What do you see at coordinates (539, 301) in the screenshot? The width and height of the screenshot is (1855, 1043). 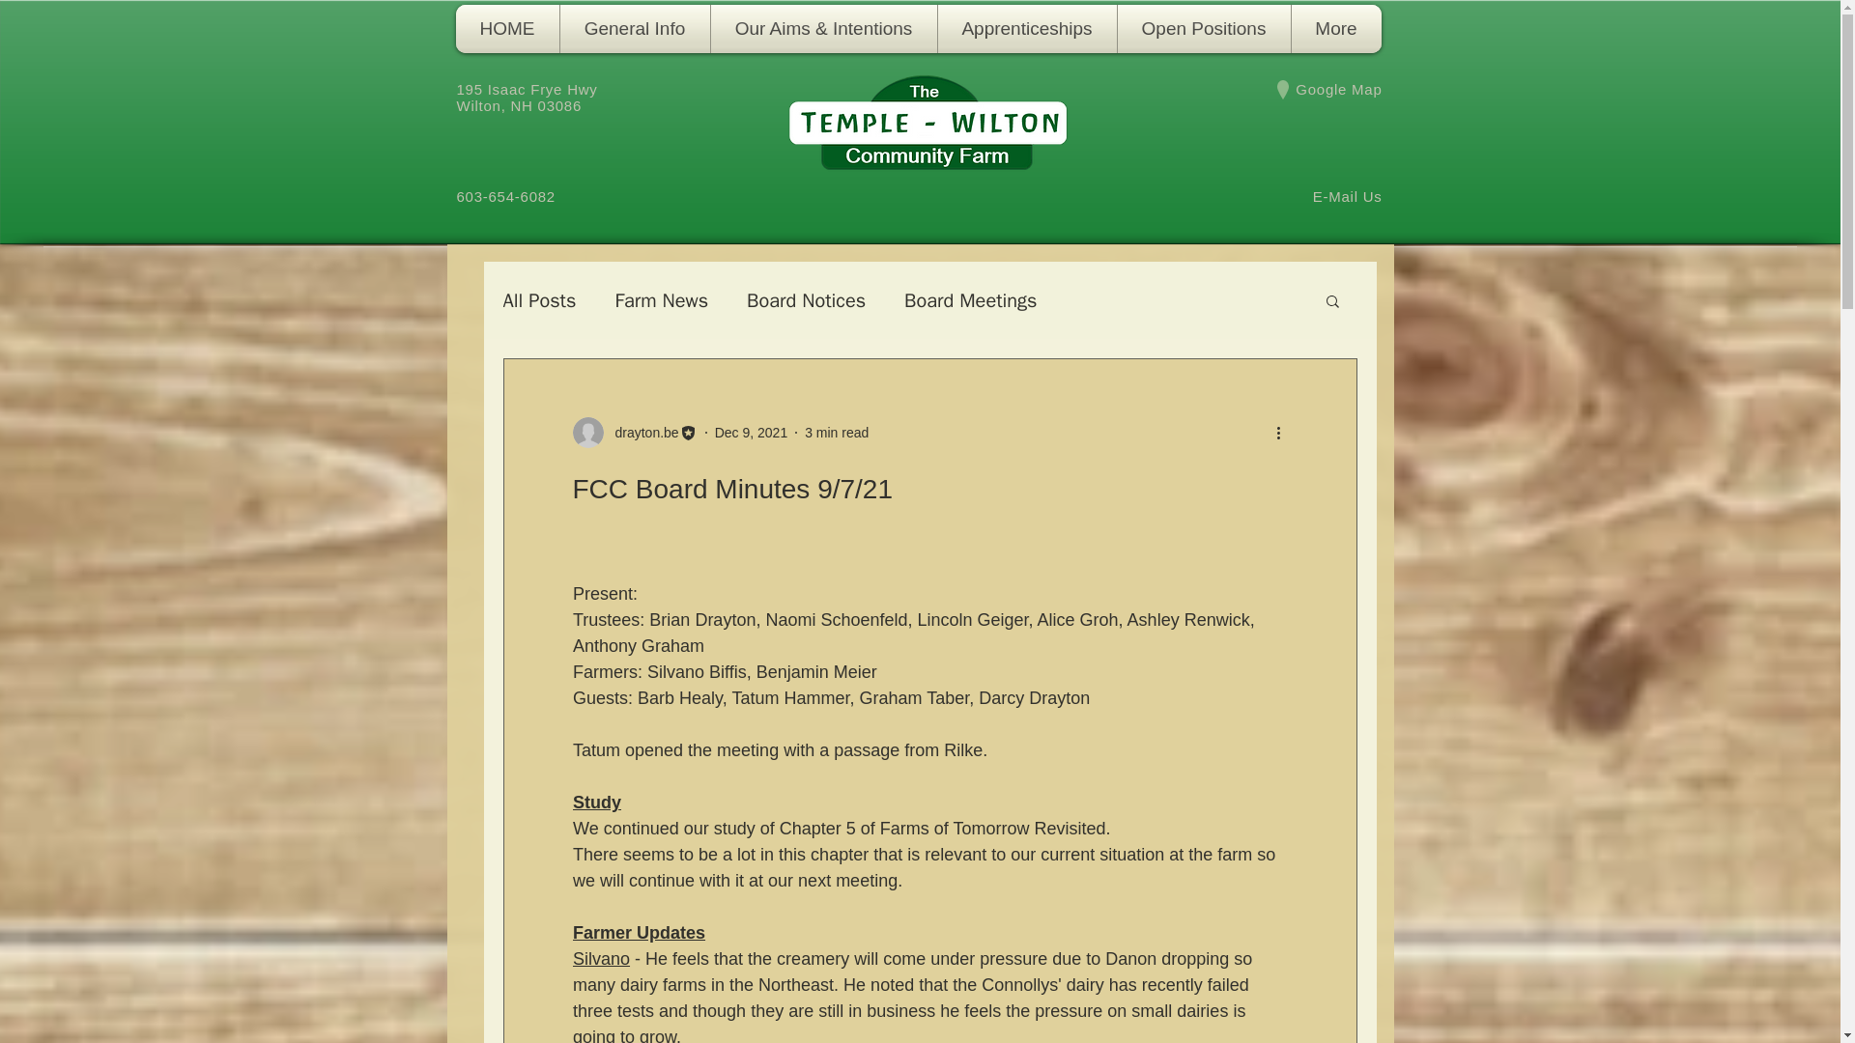 I see `All Posts` at bounding box center [539, 301].